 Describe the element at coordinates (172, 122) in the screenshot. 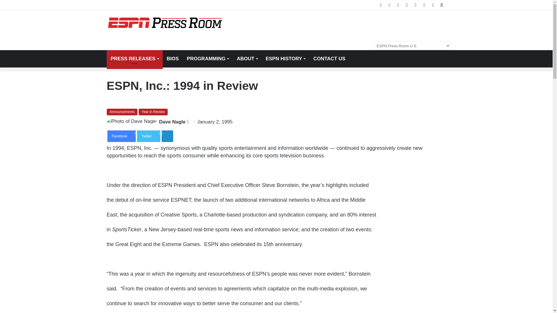

I see `Dave Nagle` at that location.